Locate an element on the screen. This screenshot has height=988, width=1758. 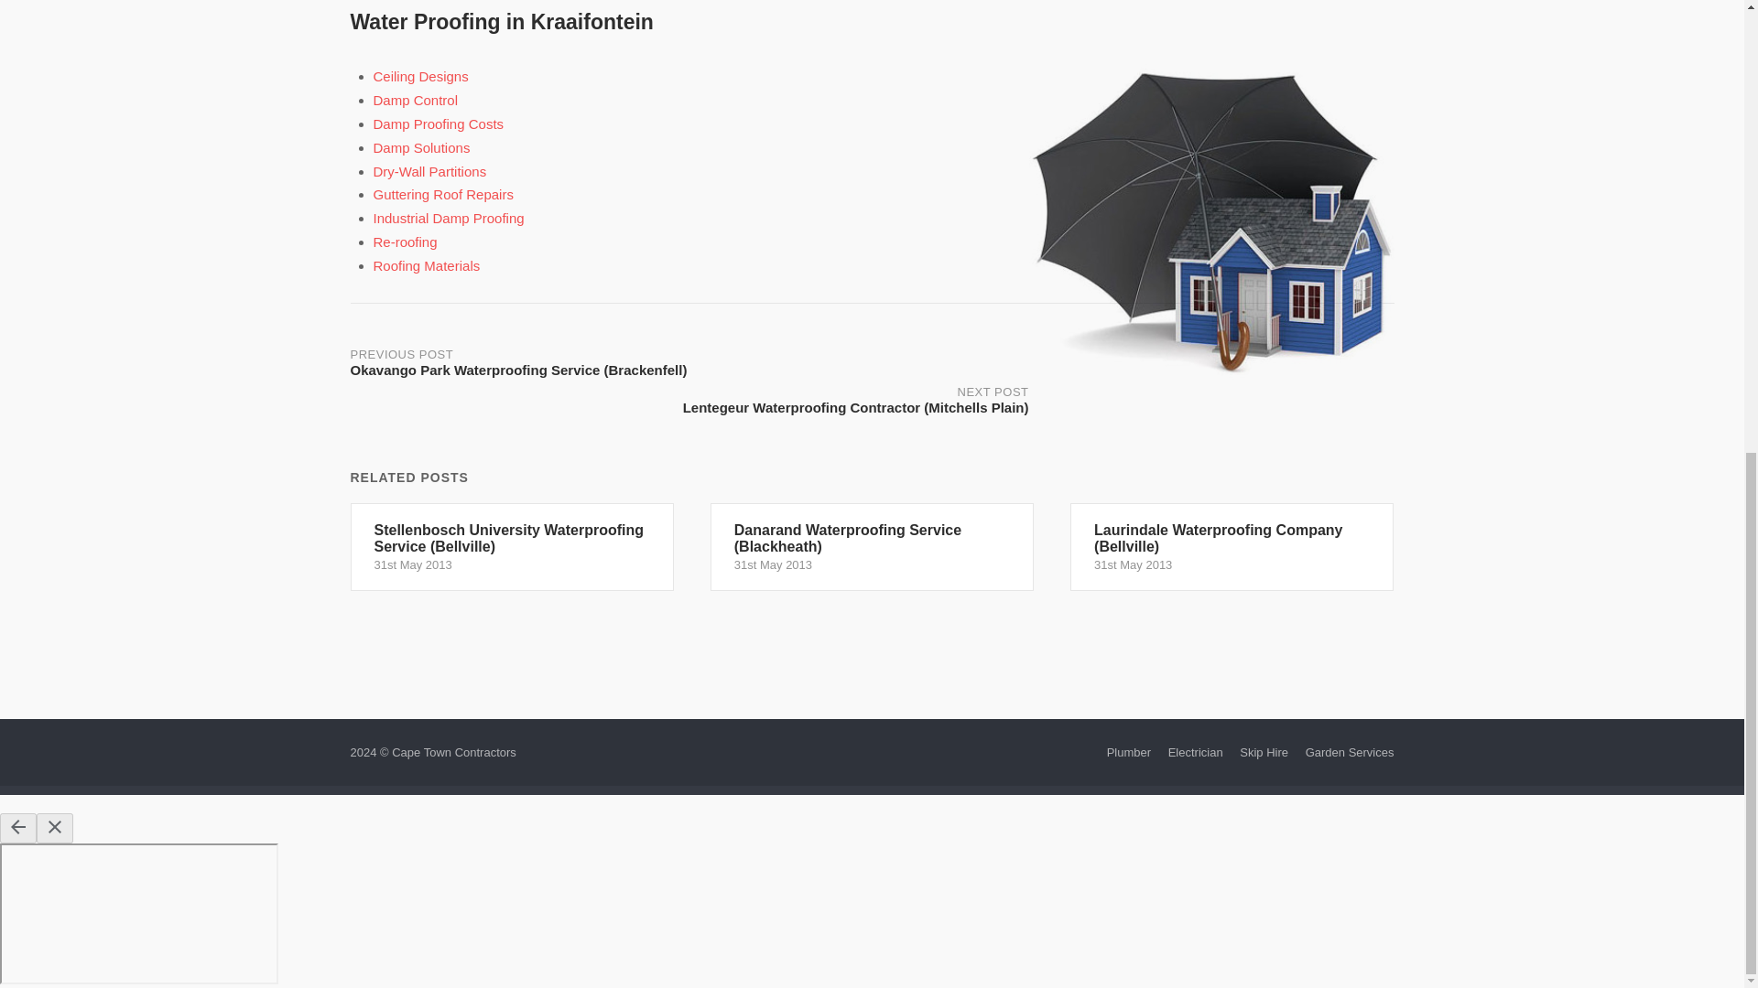
Damp Proofing Costs is located at coordinates (439, 123).